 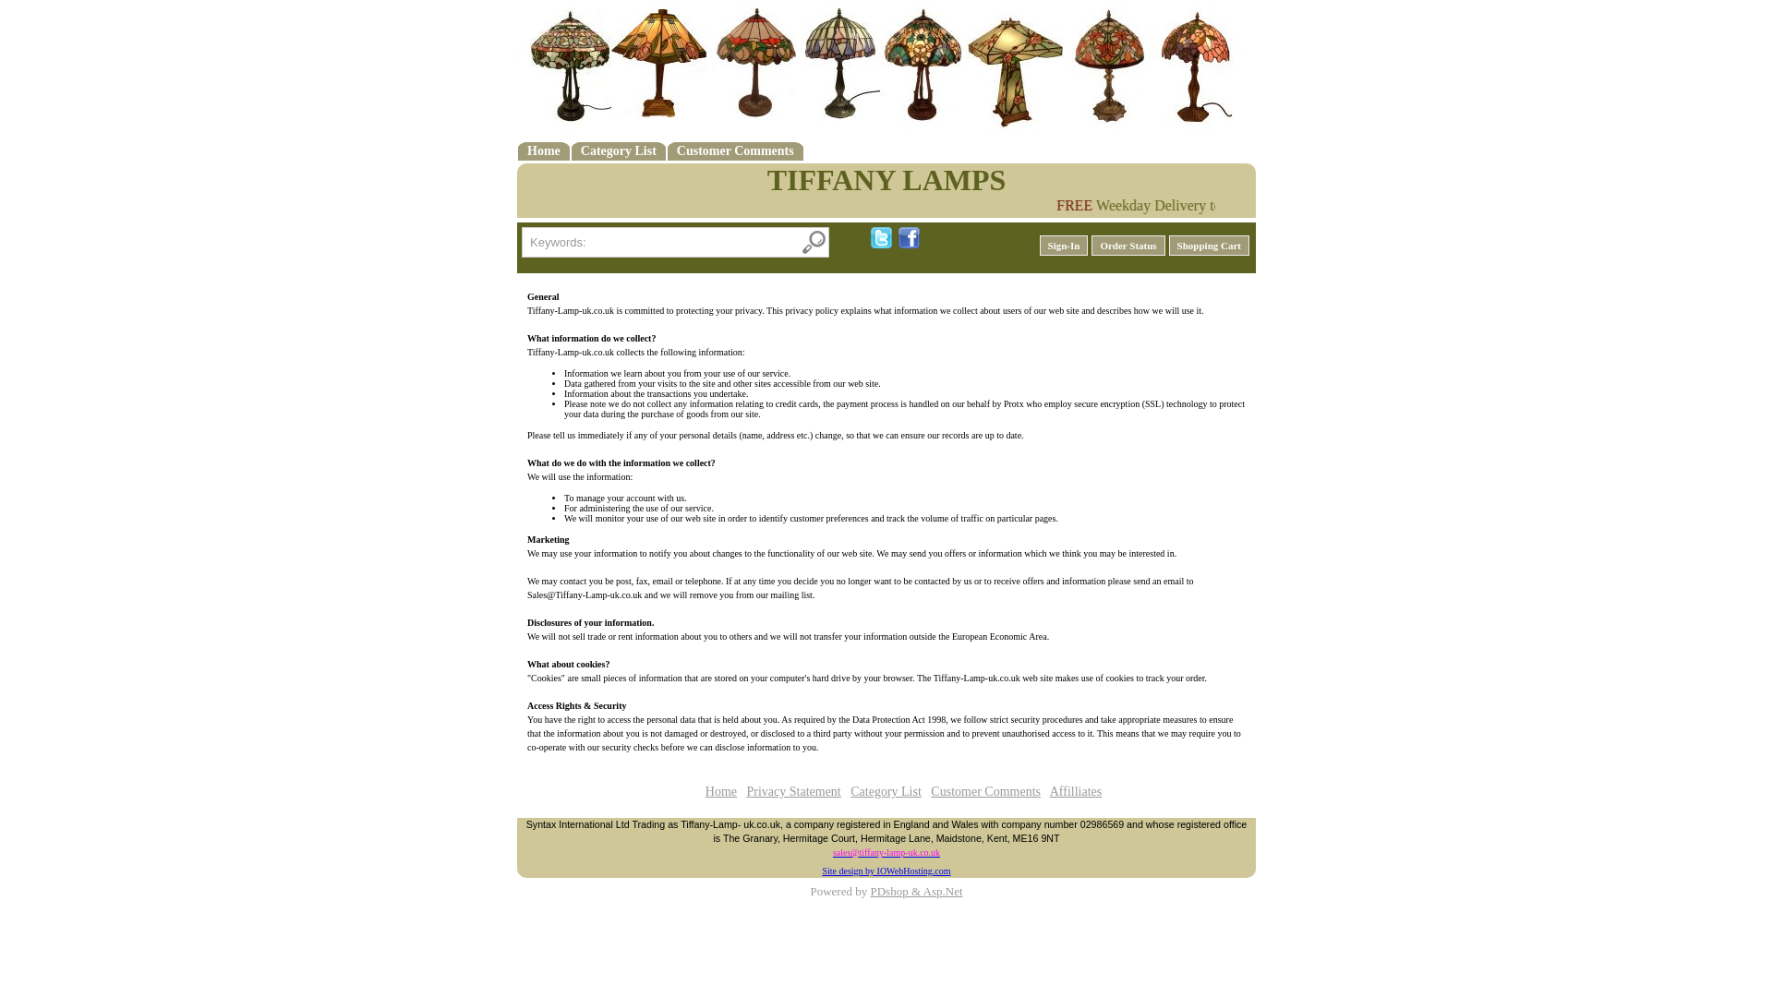 I want to click on Category List, so click(x=886, y=791).